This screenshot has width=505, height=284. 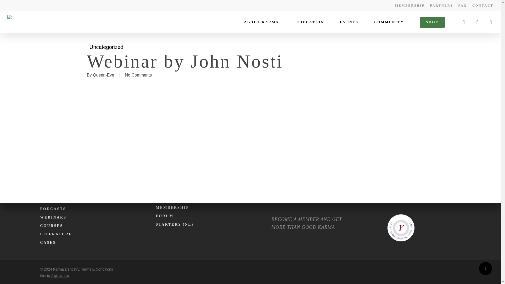 I want to click on PARTNERS, so click(x=441, y=5).